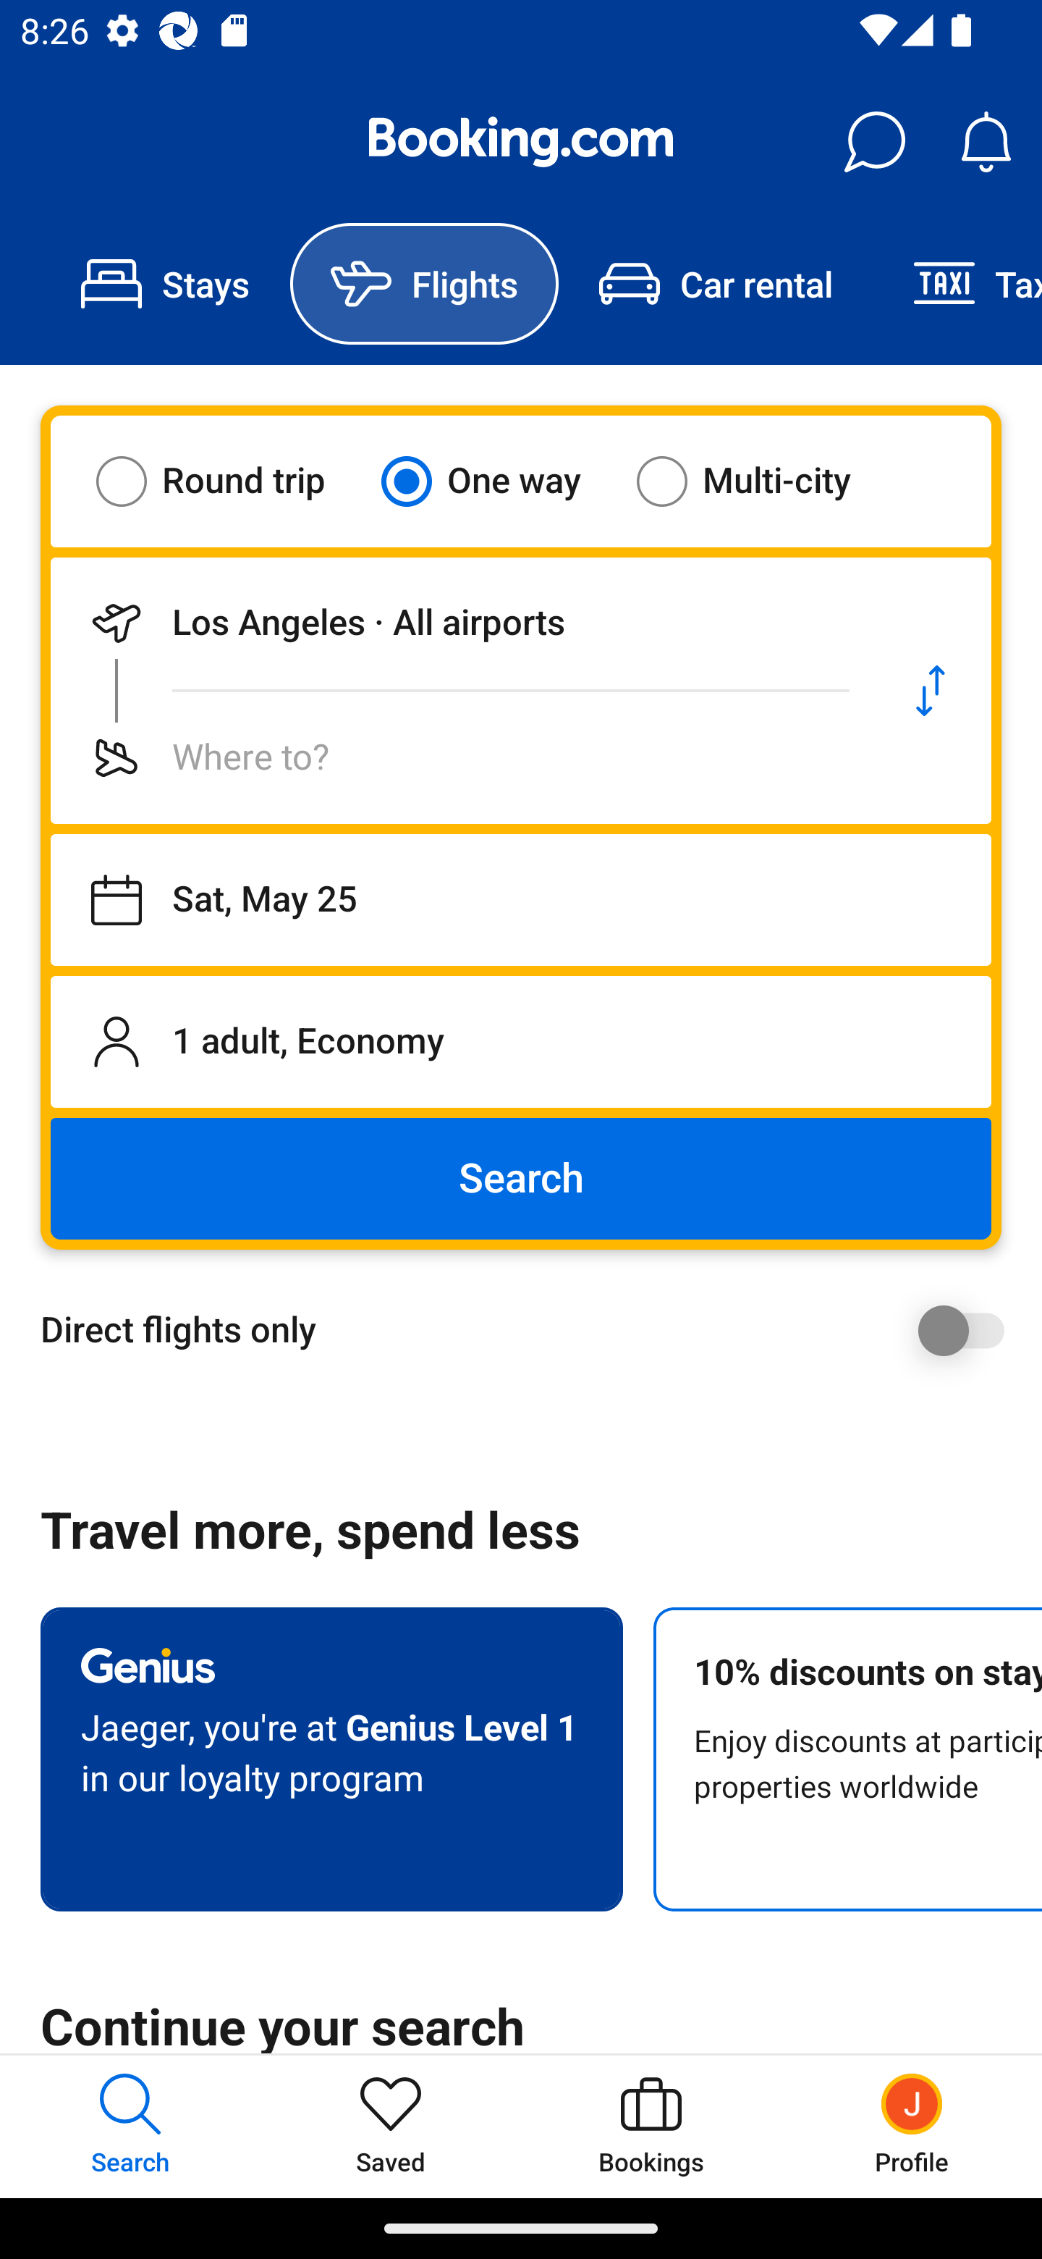 The image size is (1042, 2259). I want to click on 1 adult, Economy, so click(521, 1041).